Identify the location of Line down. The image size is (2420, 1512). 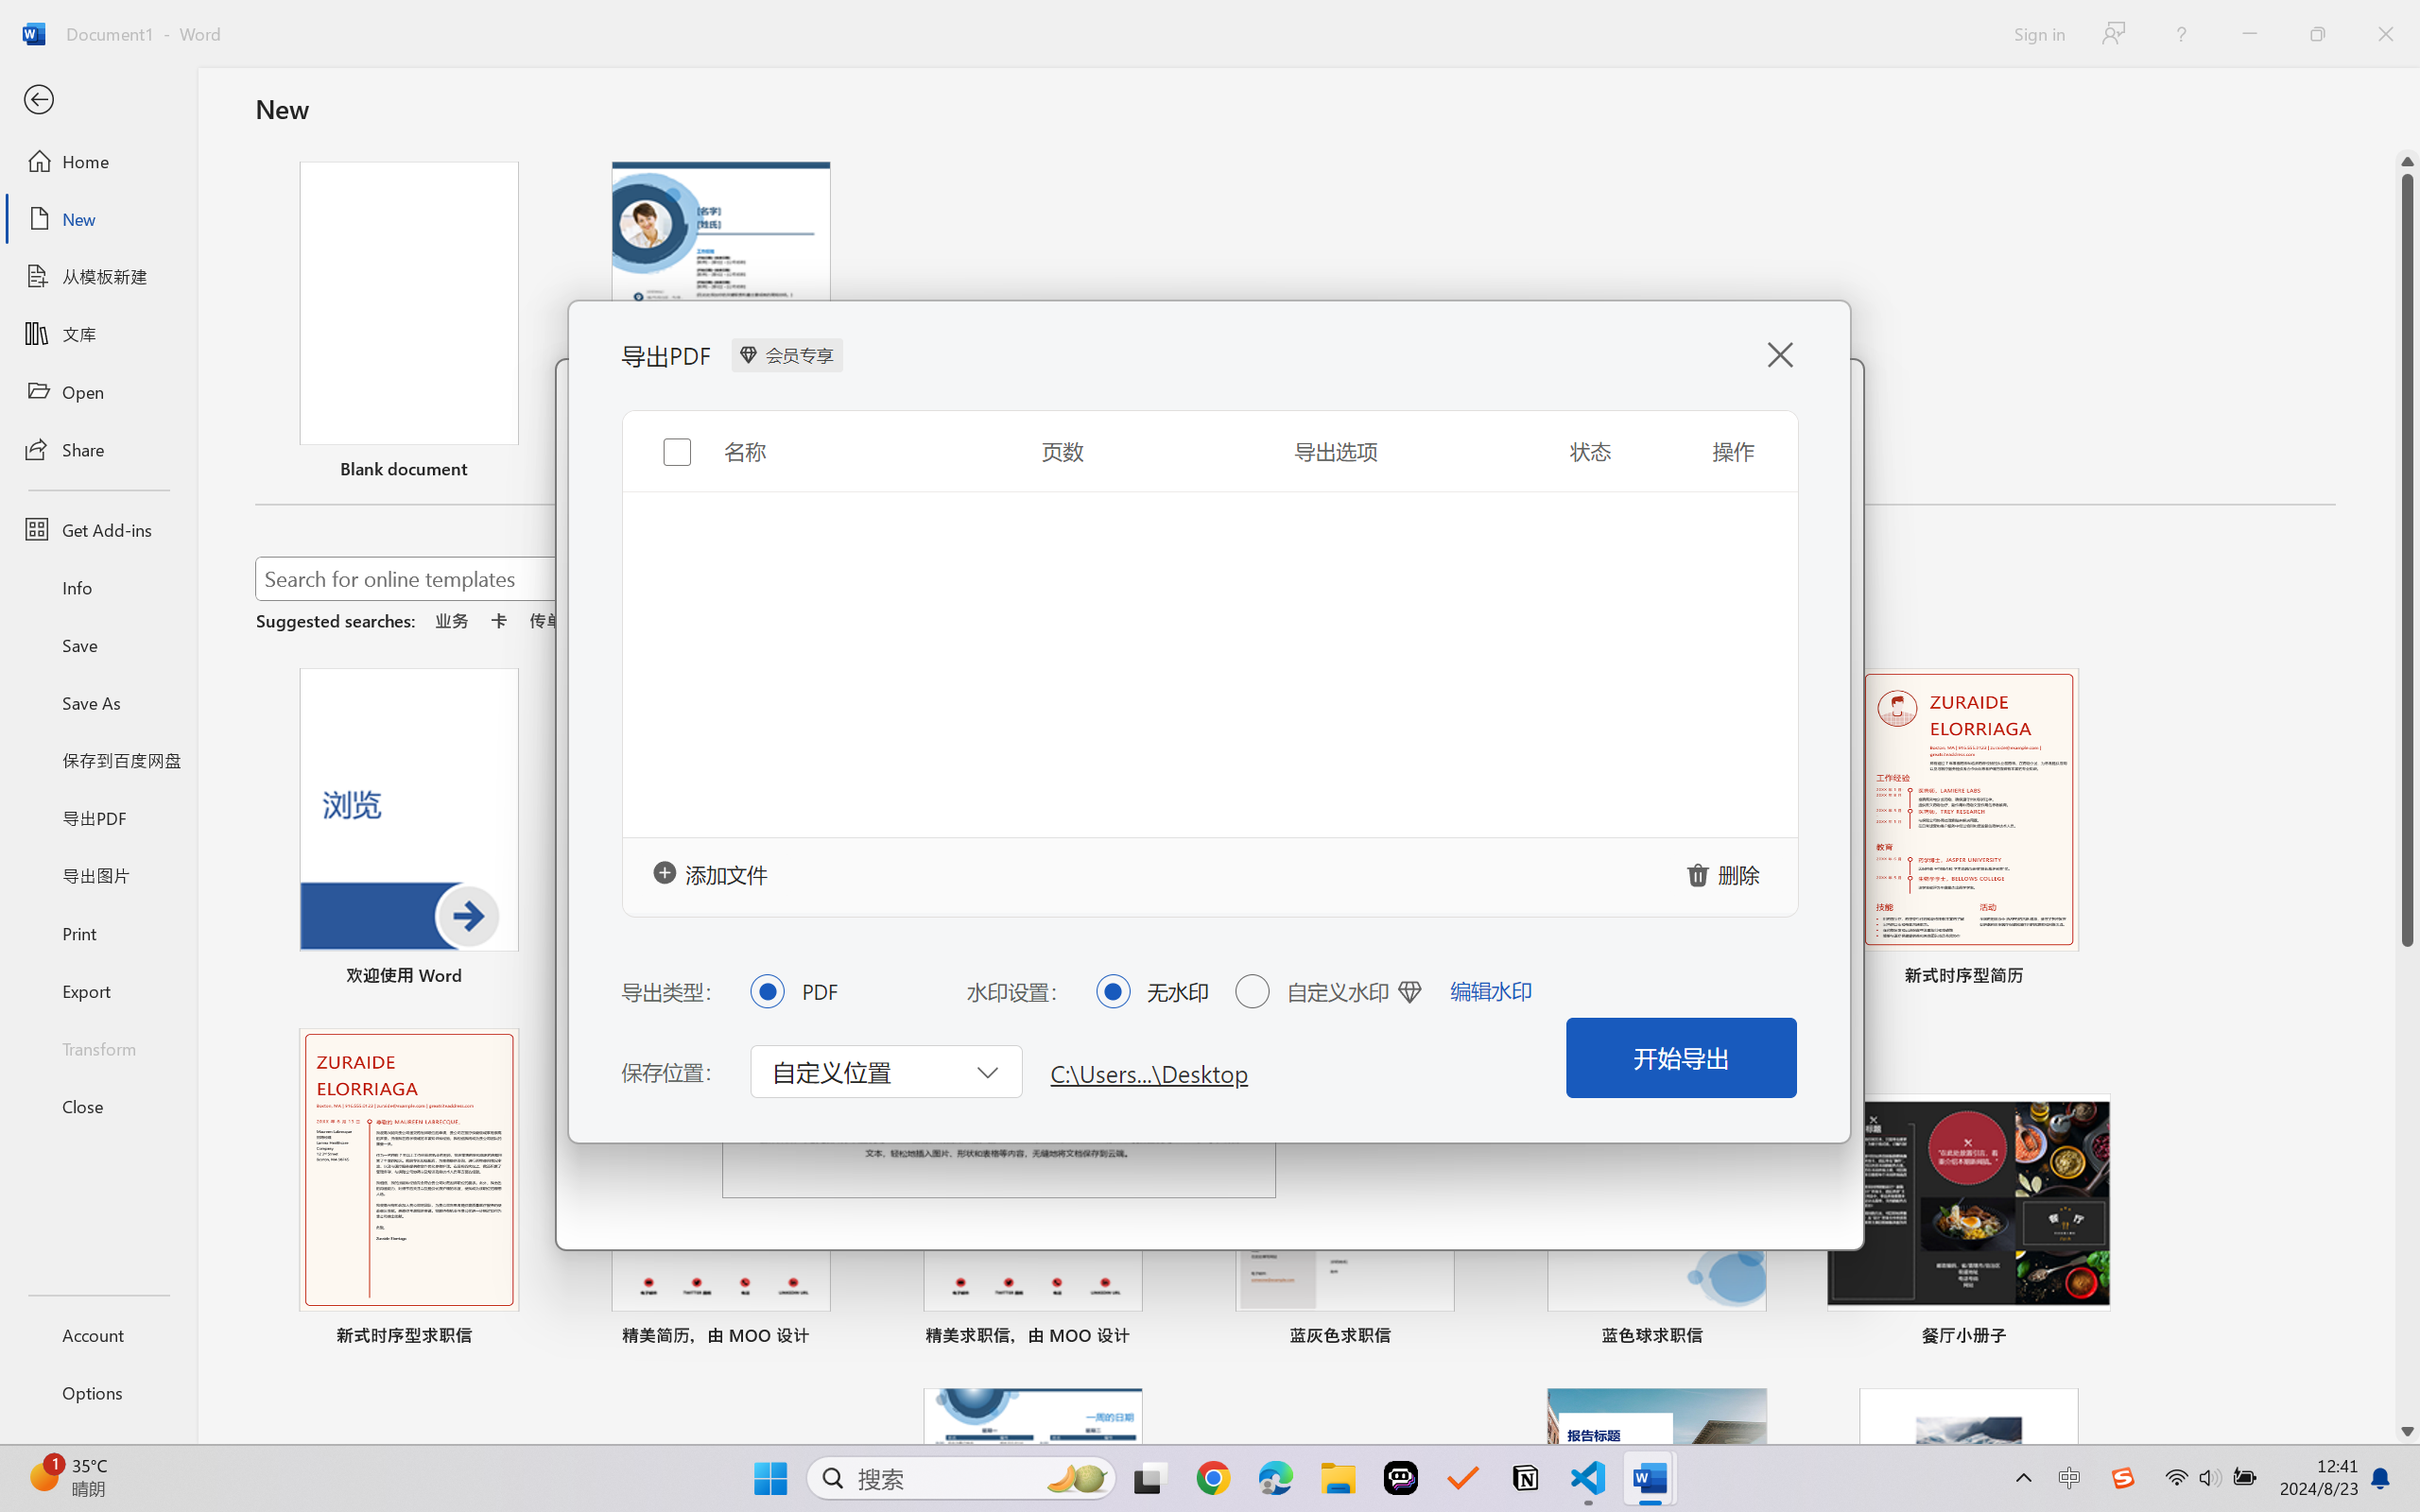
(2408, 1432).